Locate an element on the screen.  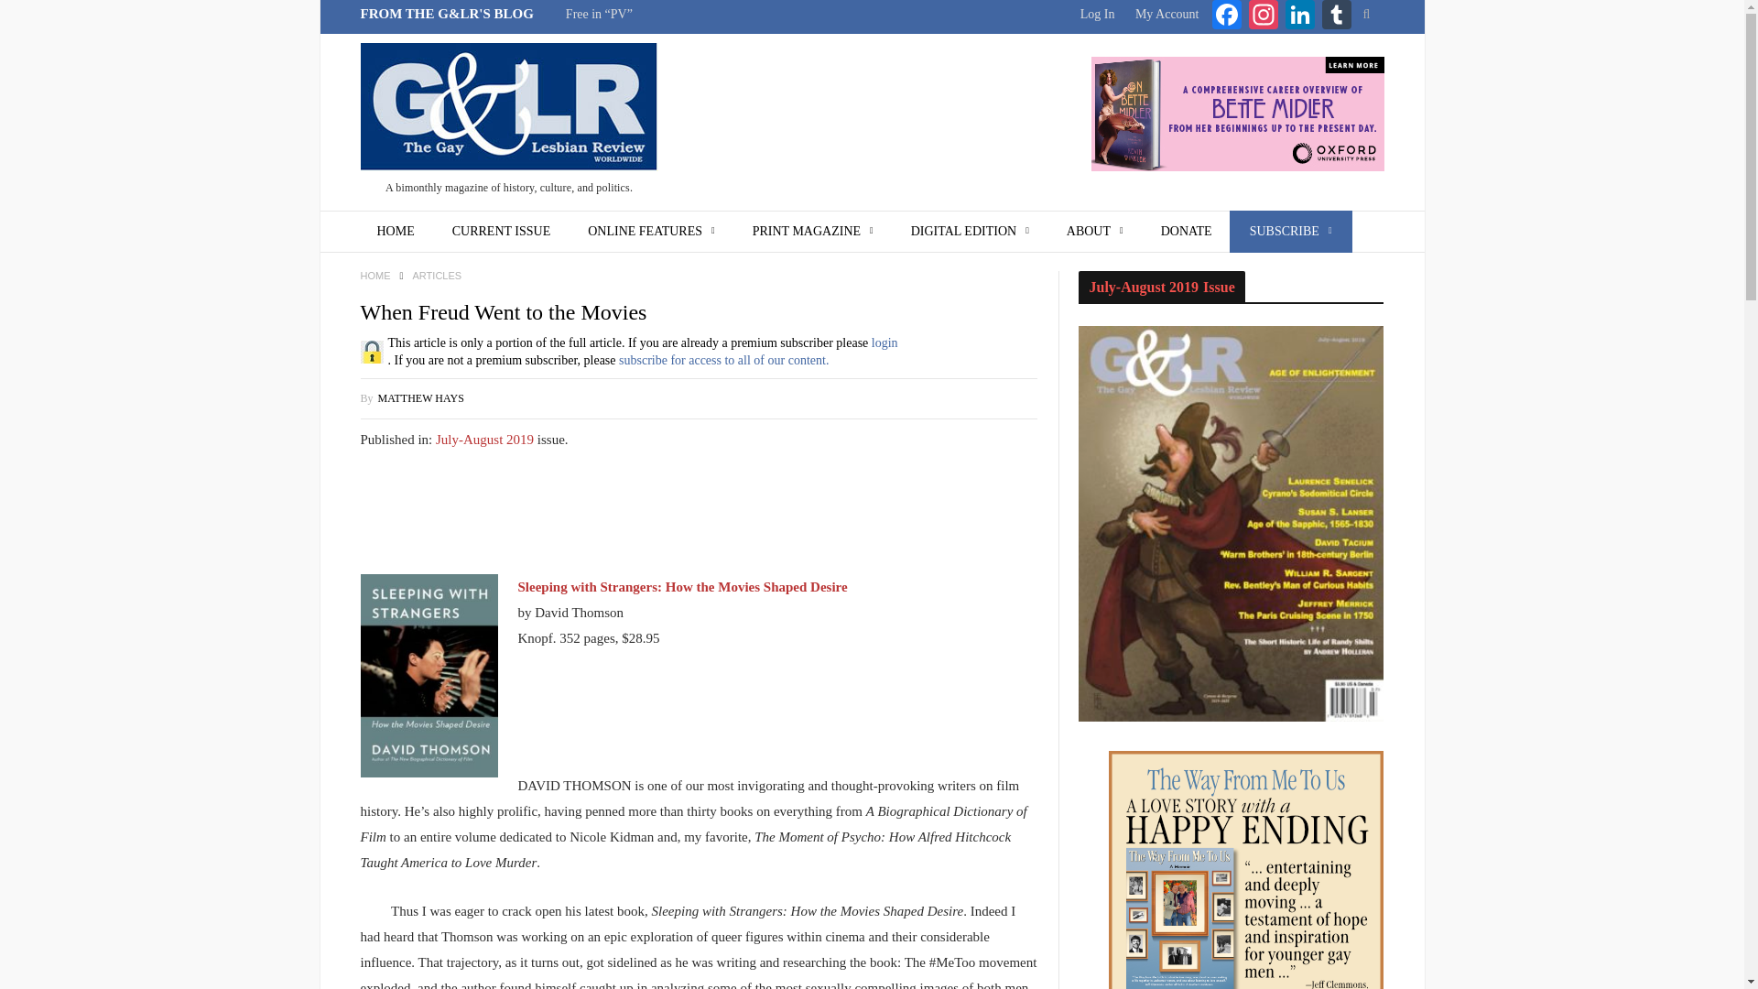
Facebook is located at coordinates (1227, 16).